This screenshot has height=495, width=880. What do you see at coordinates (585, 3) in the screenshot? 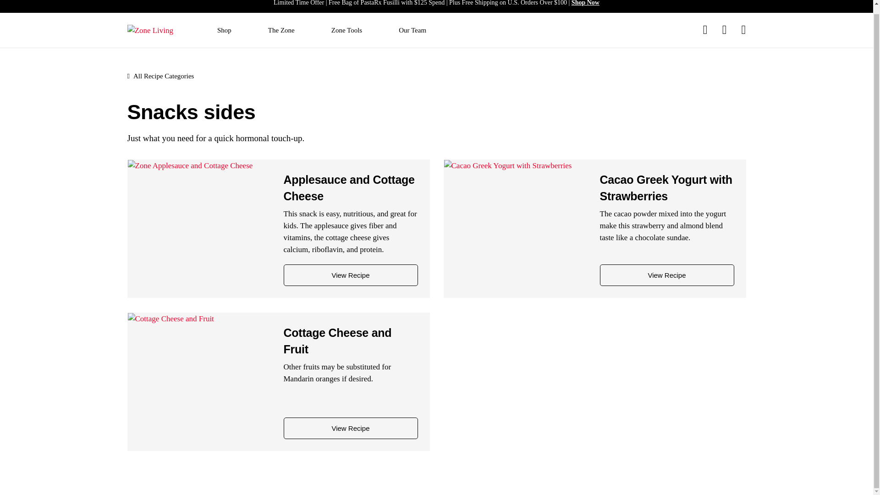
I see `Shop Now` at bounding box center [585, 3].